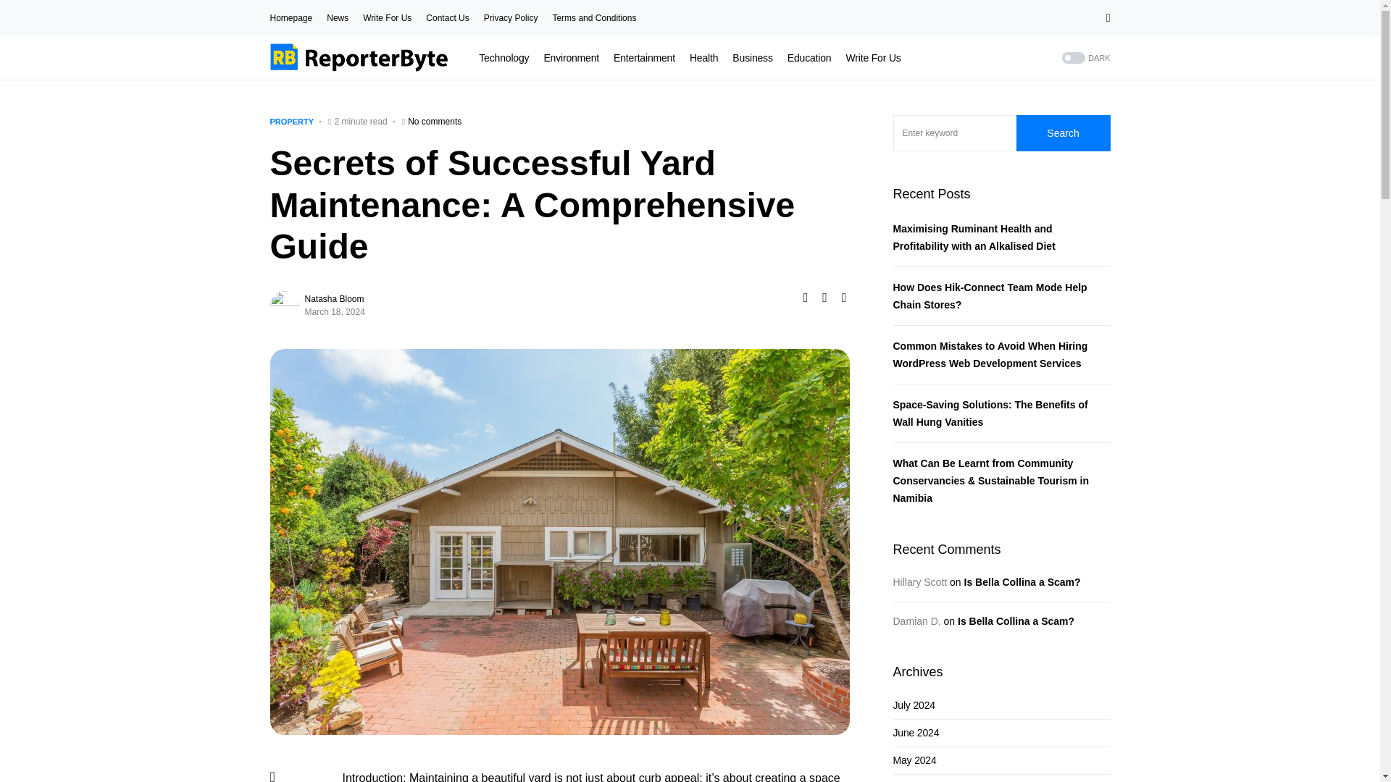 The height and width of the screenshot is (782, 1391). Describe the element at coordinates (447, 18) in the screenshot. I see `Contact Us` at that location.